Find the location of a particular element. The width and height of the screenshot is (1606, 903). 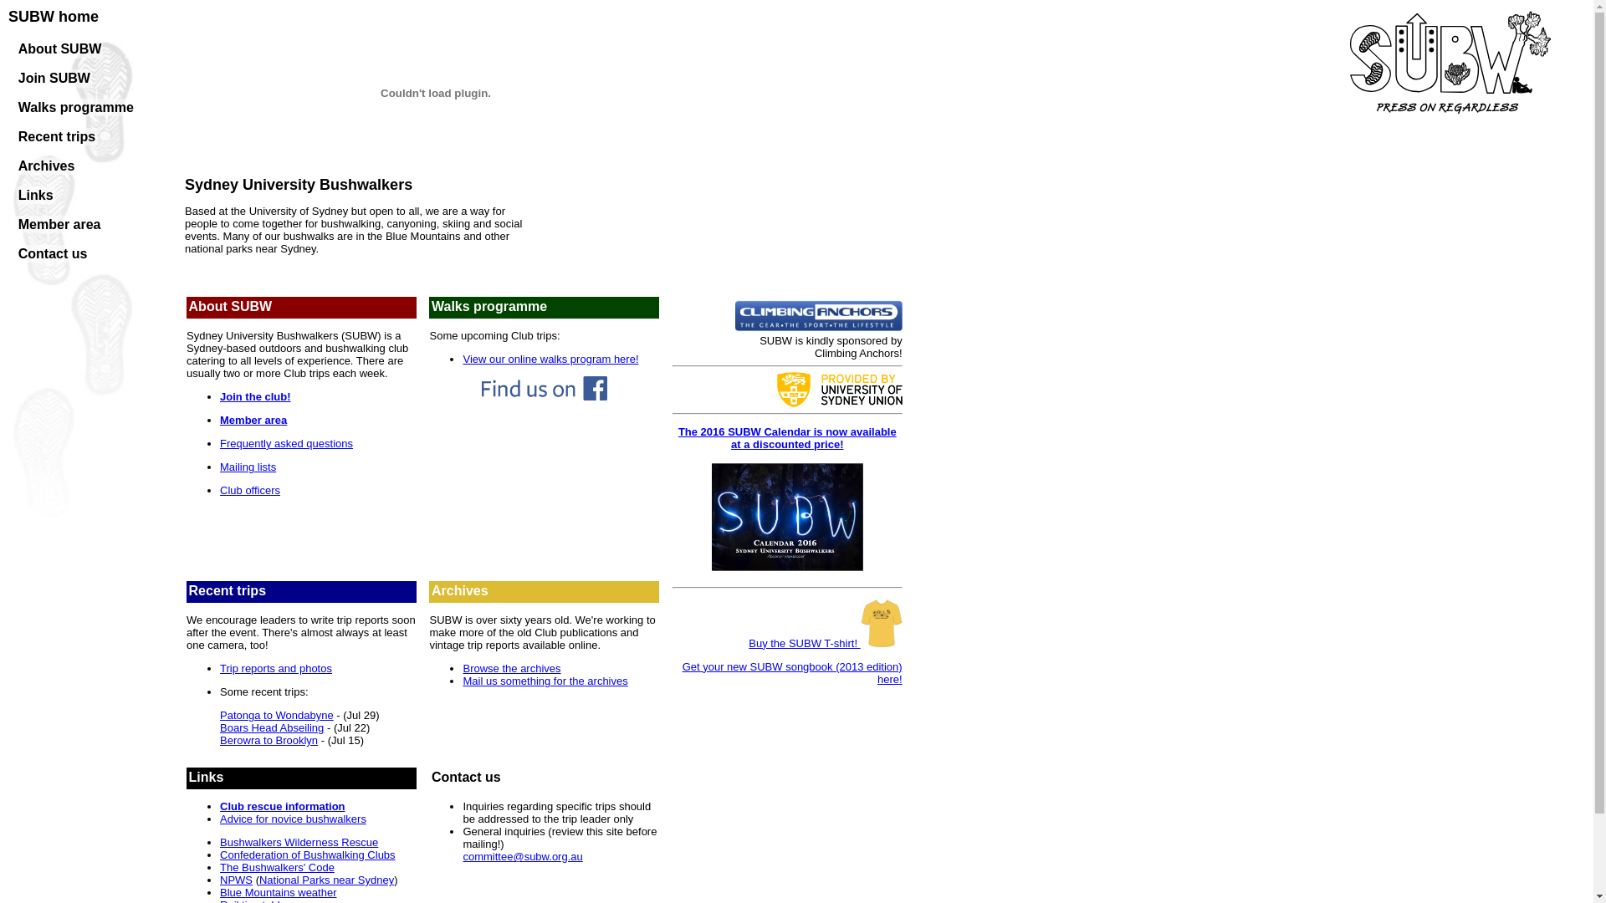

About SUBW is located at coordinates (60, 48).